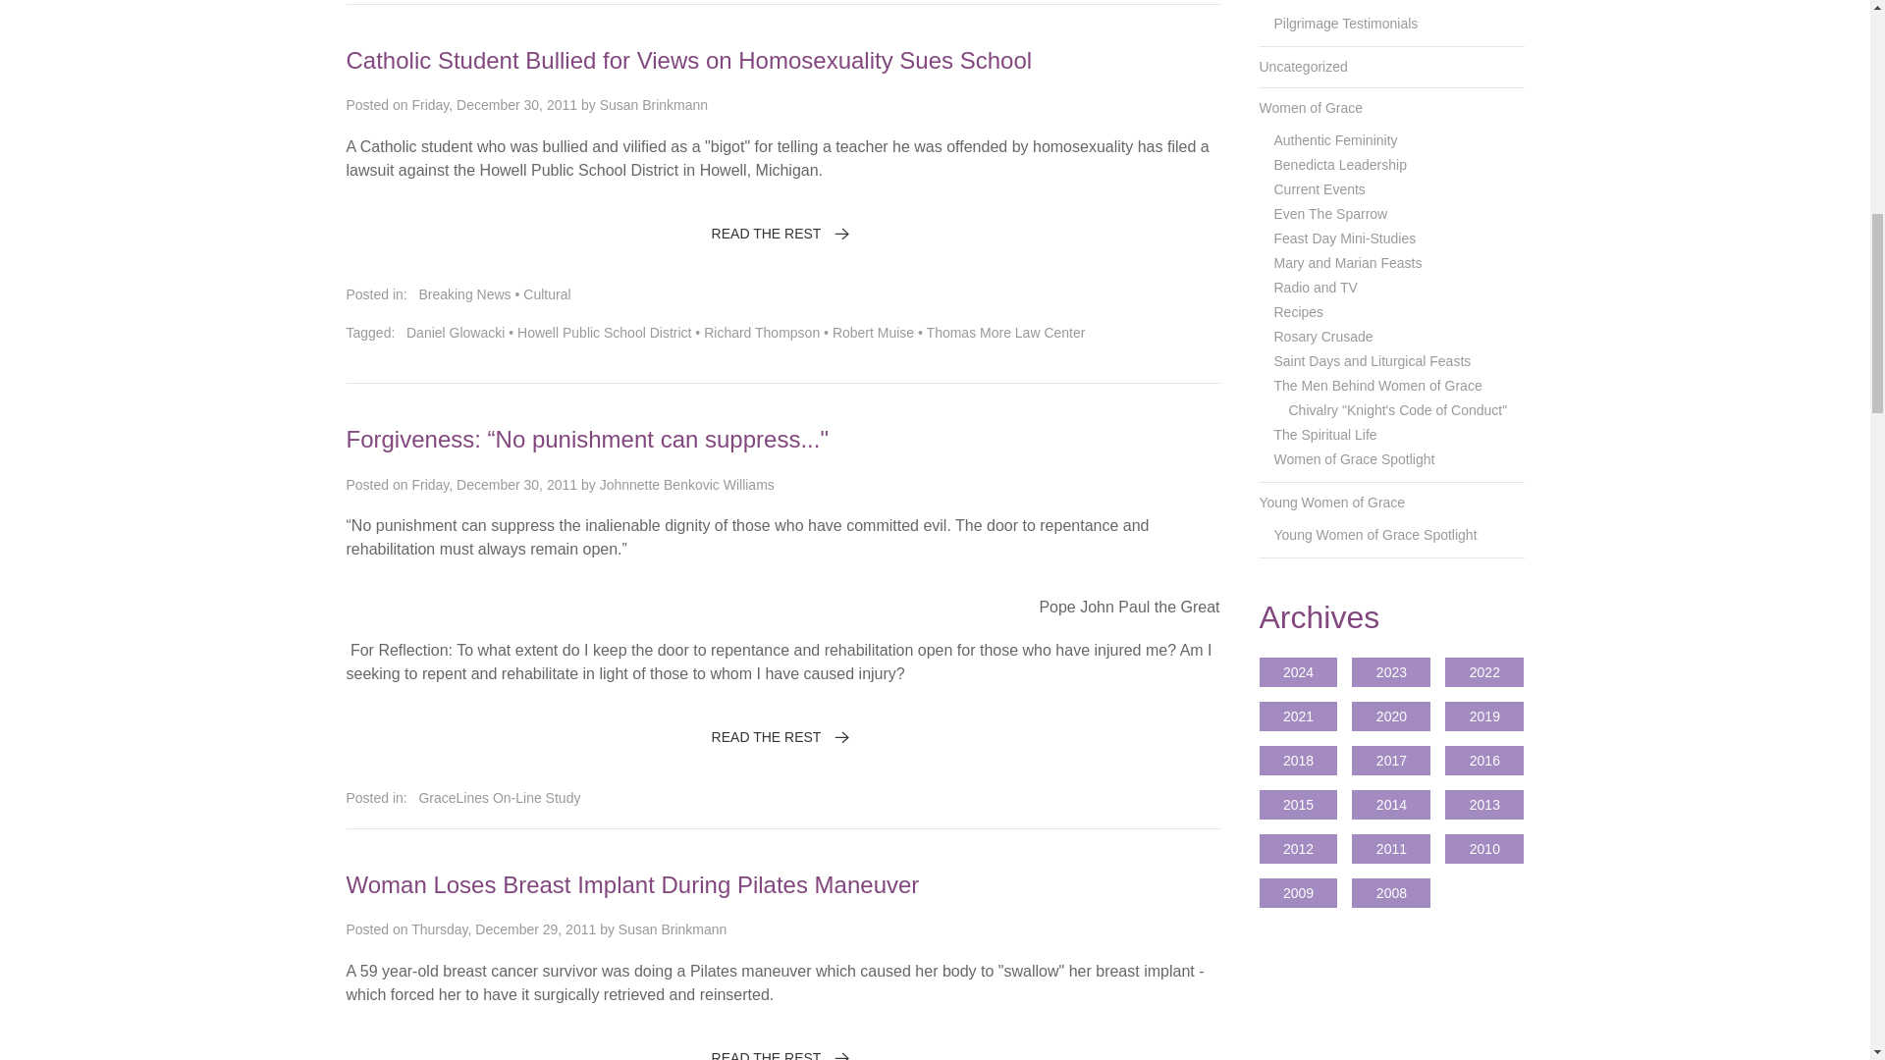 The image size is (1885, 1060). Describe the element at coordinates (493, 104) in the screenshot. I see `Friday, December 30, 2011` at that location.